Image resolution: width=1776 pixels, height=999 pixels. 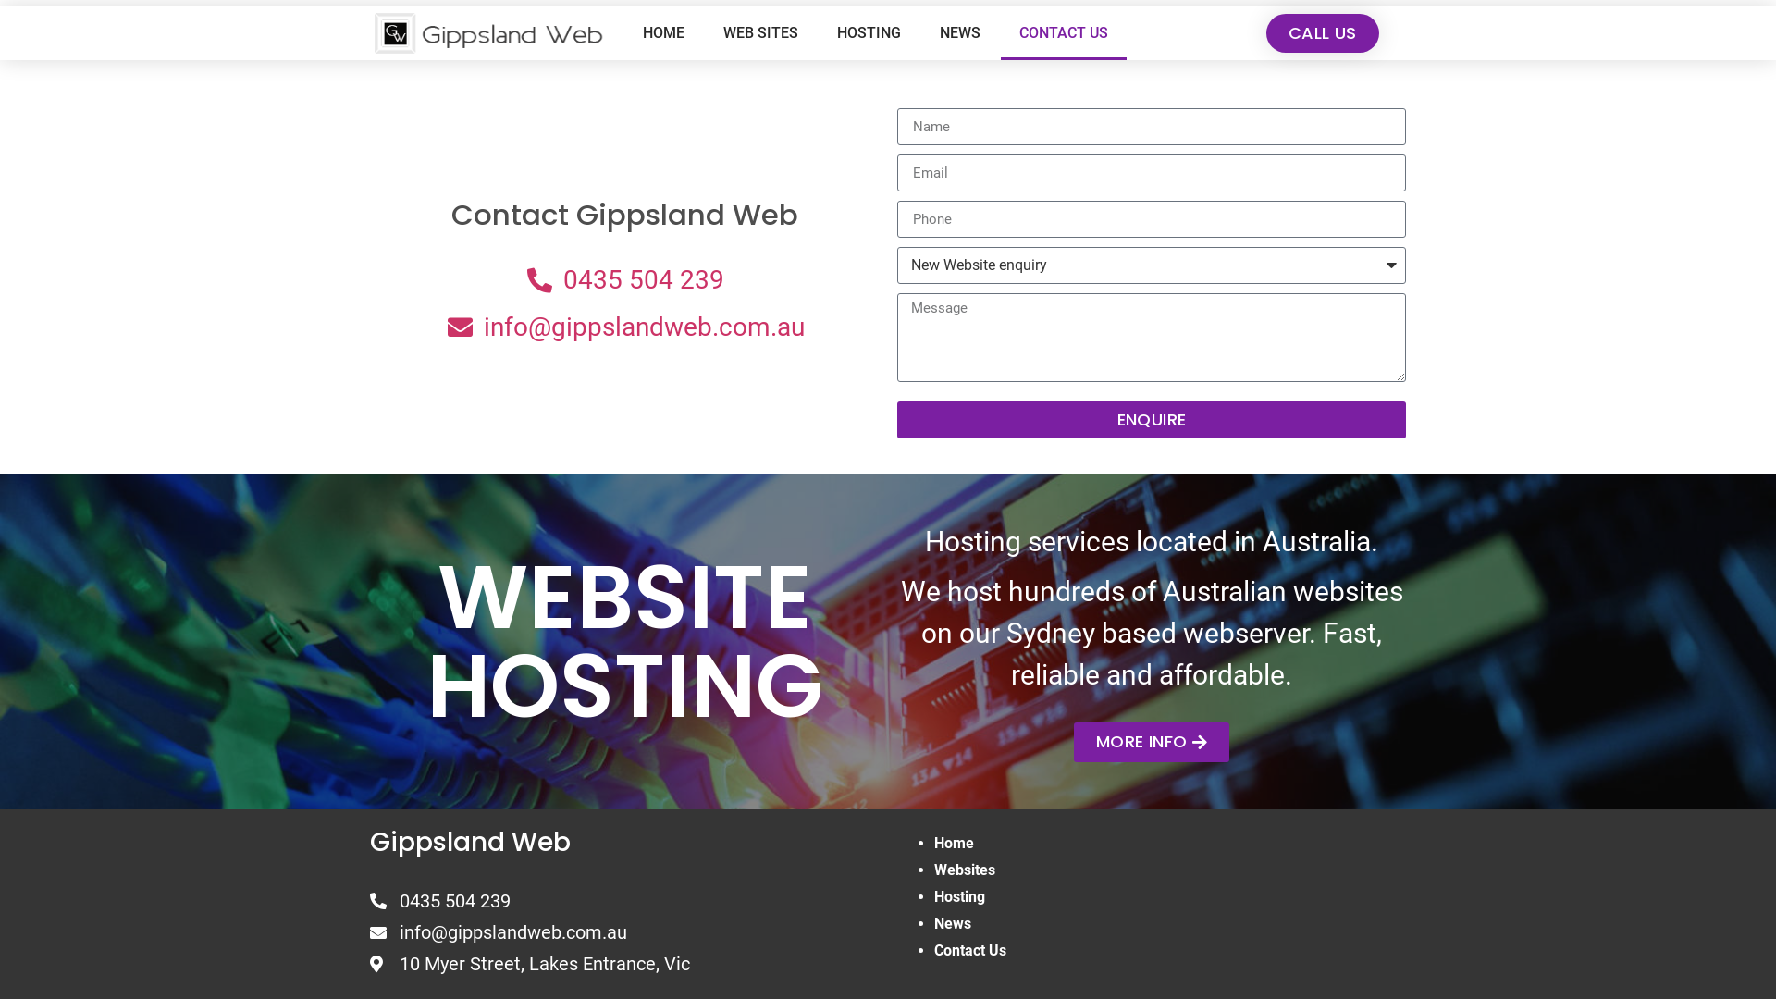 What do you see at coordinates (964, 869) in the screenshot?
I see `Websites` at bounding box center [964, 869].